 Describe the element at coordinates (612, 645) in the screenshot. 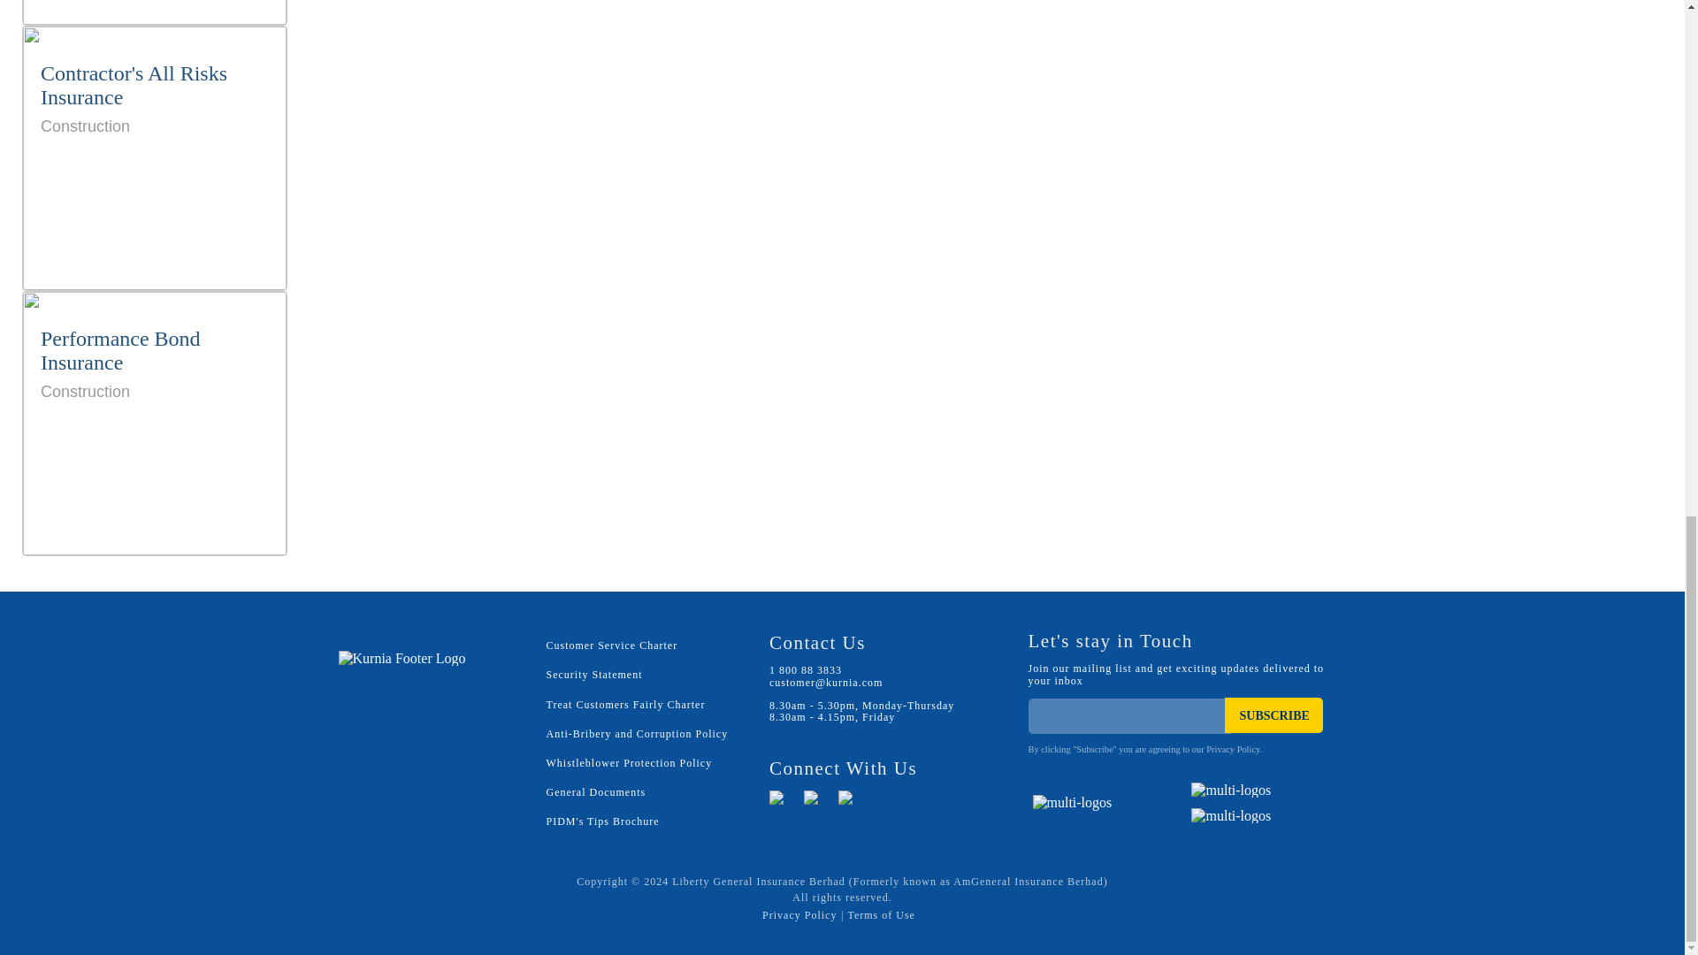

I see `Customer Service Charter` at that location.